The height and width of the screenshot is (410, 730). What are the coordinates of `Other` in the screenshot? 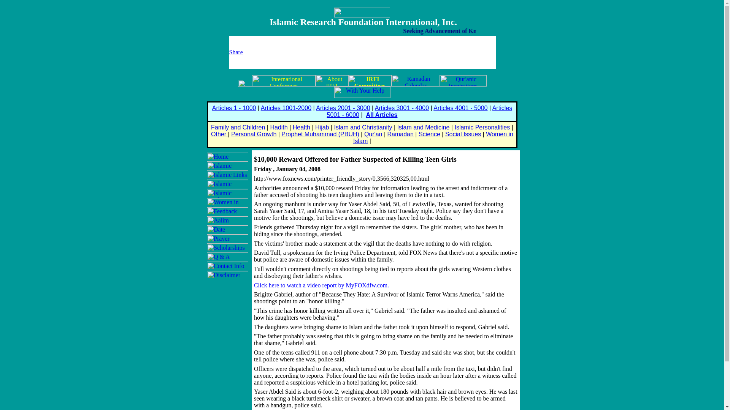 It's located at (219, 134).